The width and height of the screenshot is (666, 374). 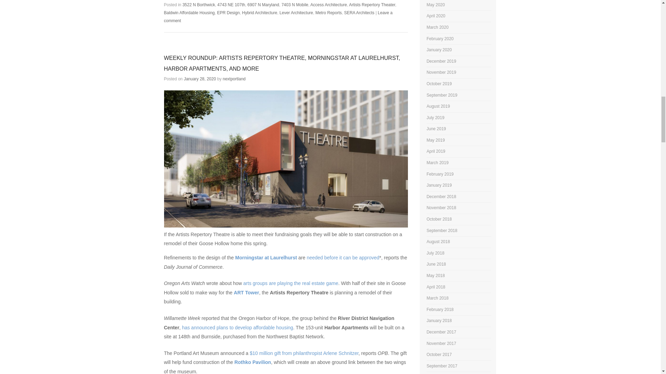 What do you see at coordinates (343, 257) in the screenshot?
I see `needed before it can be approved` at bounding box center [343, 257].